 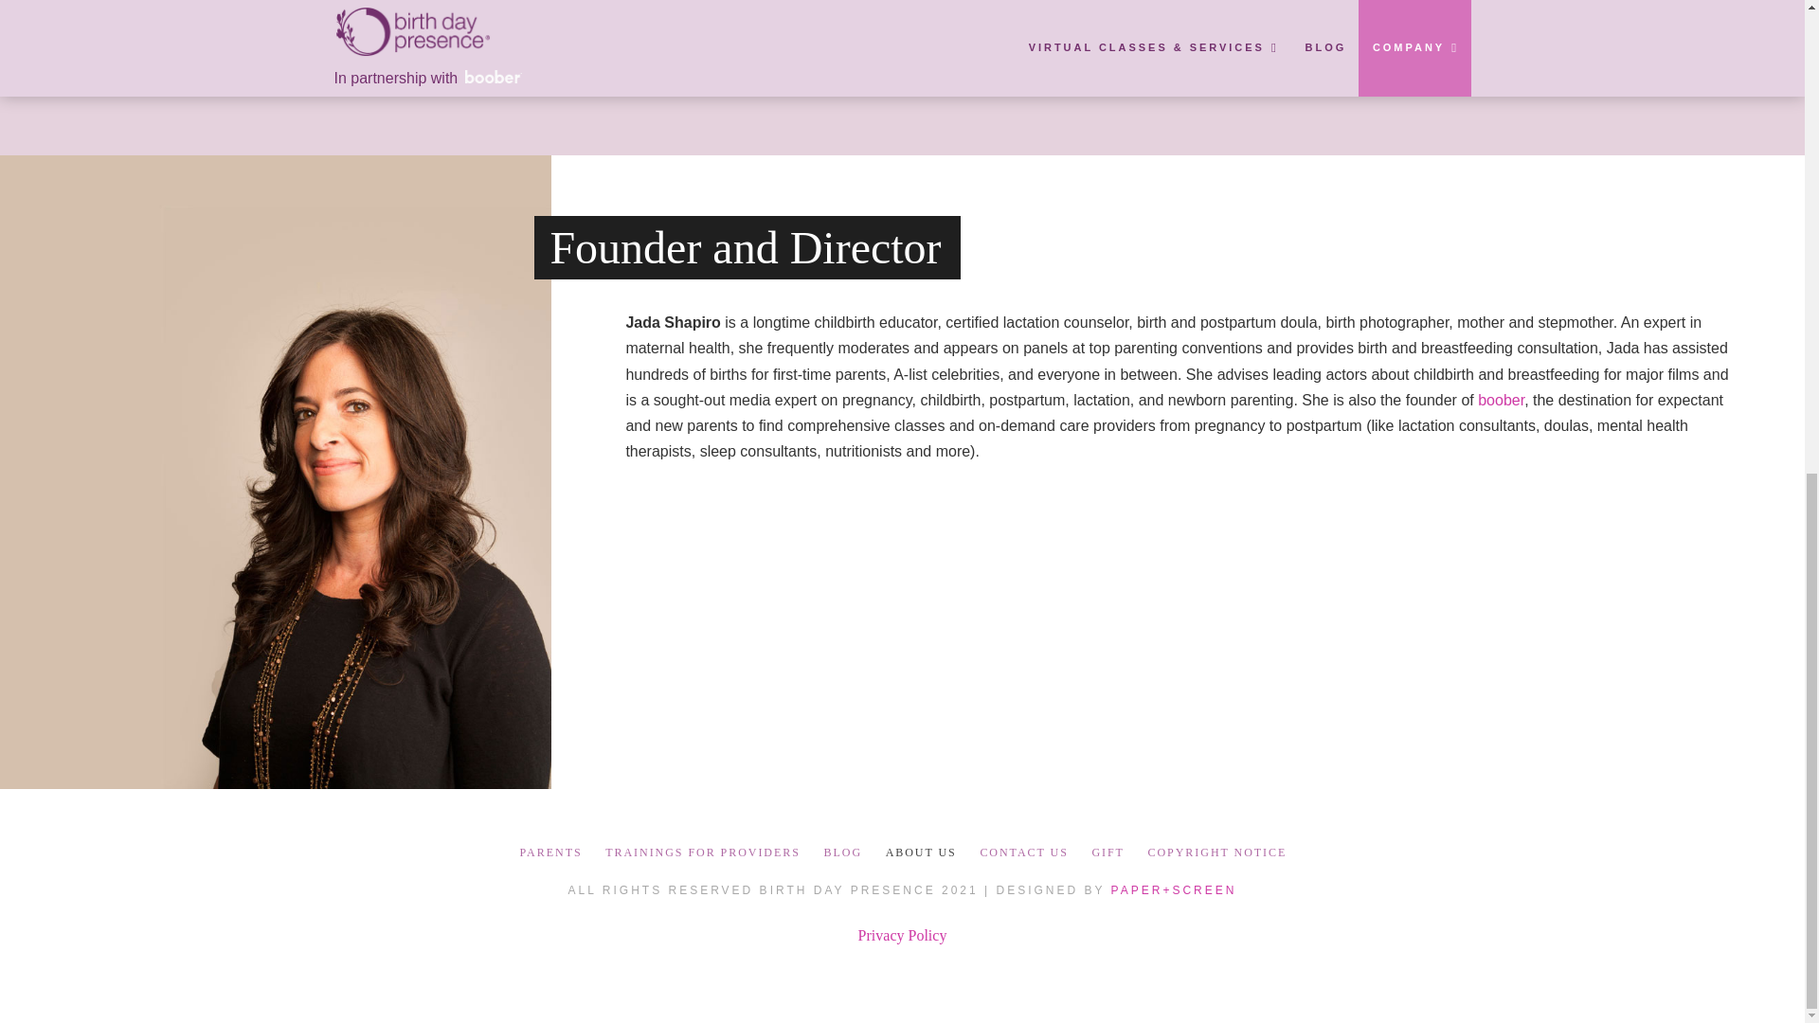 What do you see at coordinates (841, 852) in the screenshot?
I see `BLOG` at bounding box center [841, 852].